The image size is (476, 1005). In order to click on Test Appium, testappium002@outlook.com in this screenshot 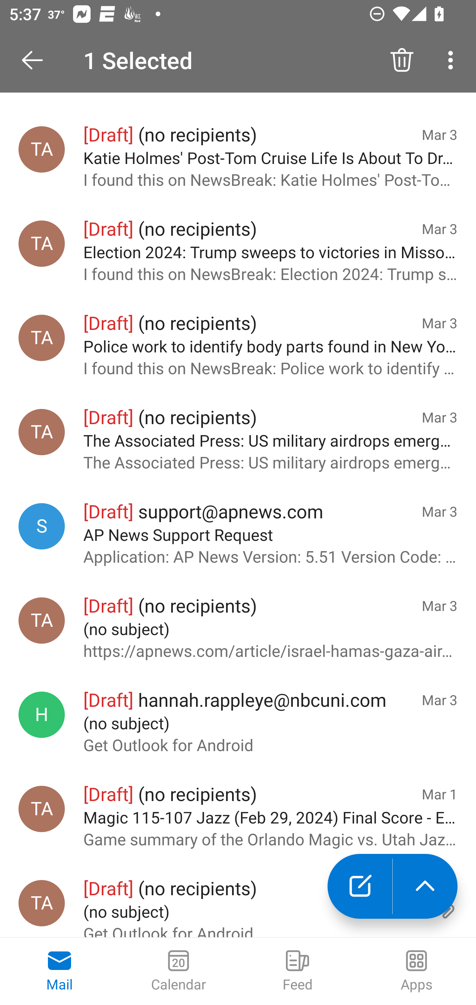, I will do `click(42, 809)`.